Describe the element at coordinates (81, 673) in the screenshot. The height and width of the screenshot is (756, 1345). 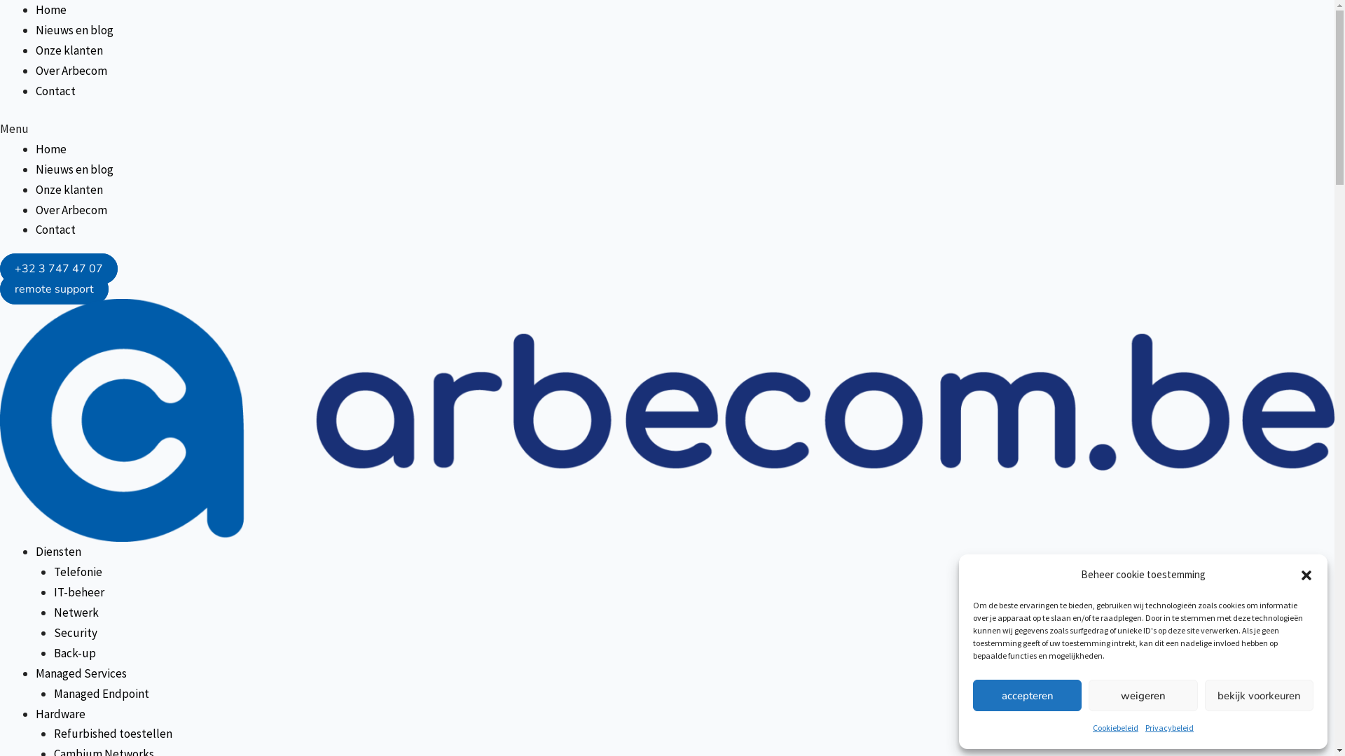
I see `Managed Services` at that location.